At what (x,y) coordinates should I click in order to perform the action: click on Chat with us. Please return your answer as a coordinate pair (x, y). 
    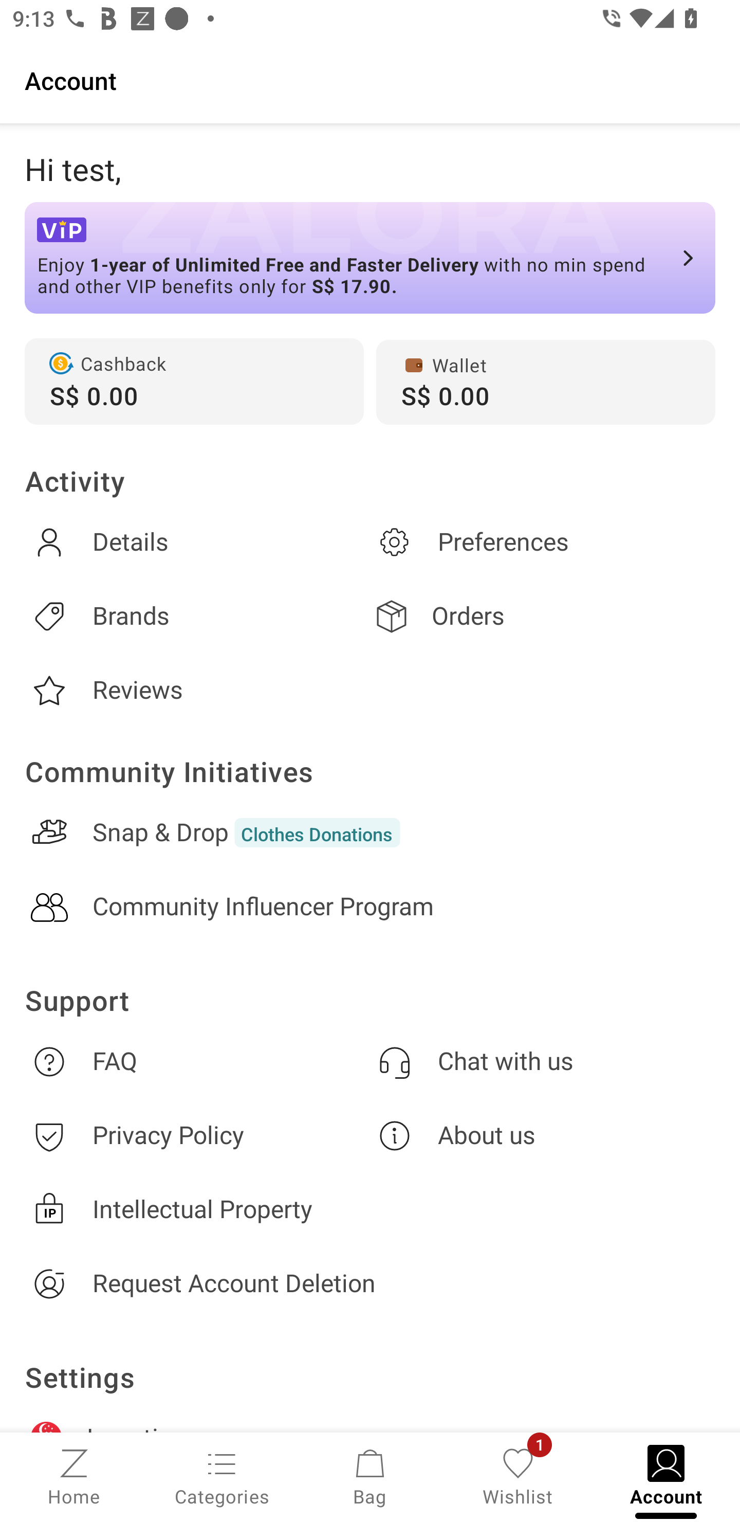
    Looking at the image, I should click on (543, 1061).